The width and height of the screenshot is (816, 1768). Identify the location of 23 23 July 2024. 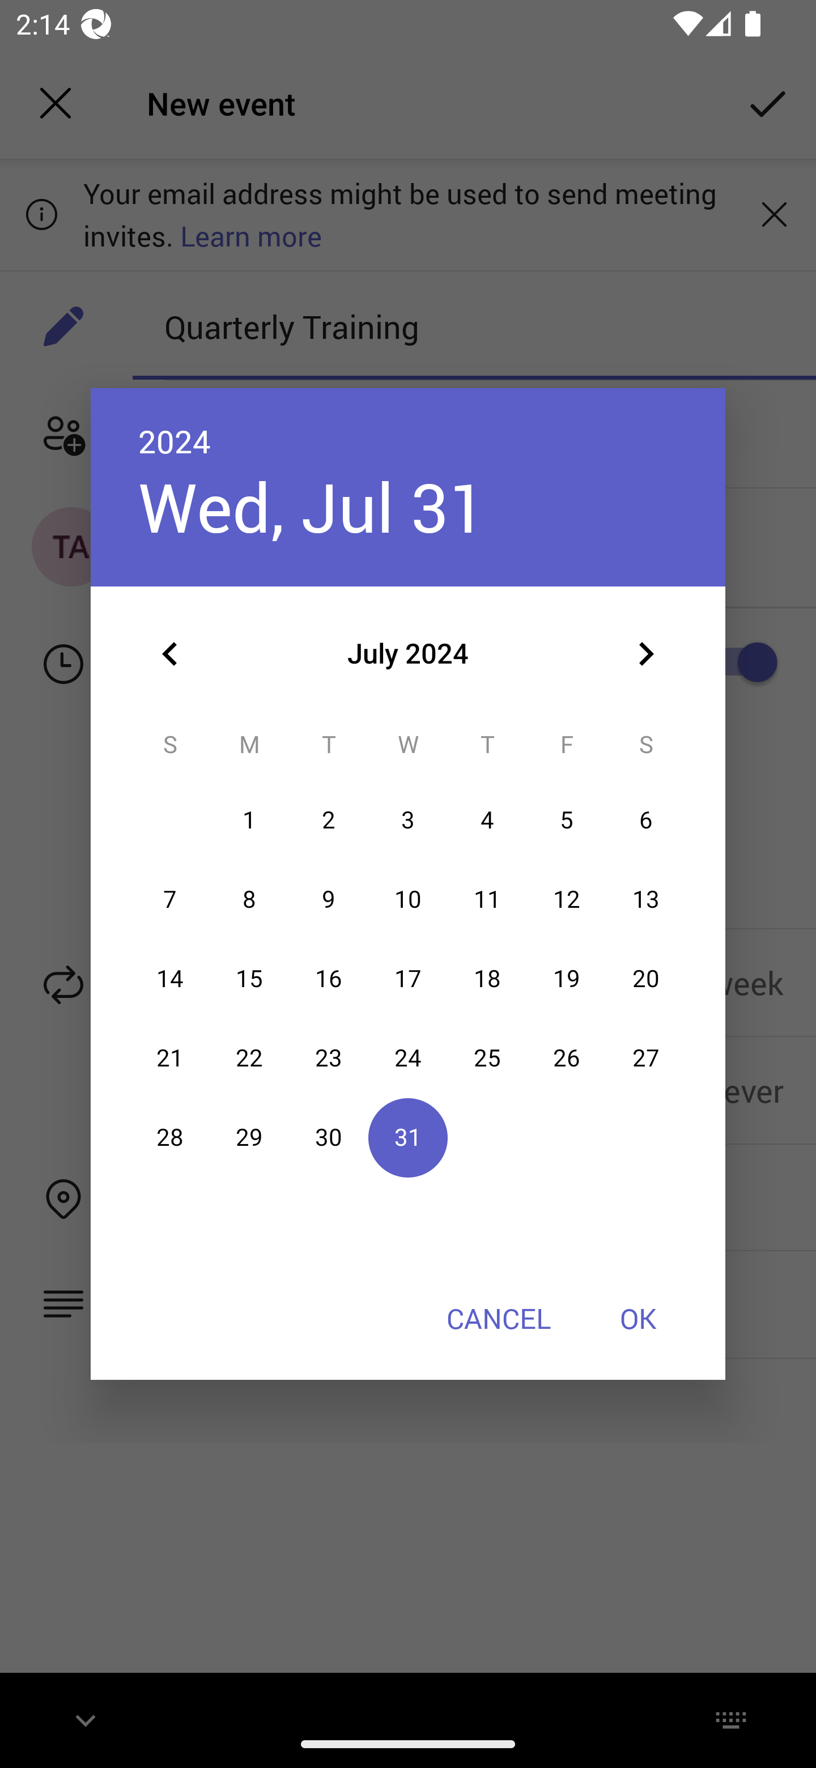
(328, 1058).